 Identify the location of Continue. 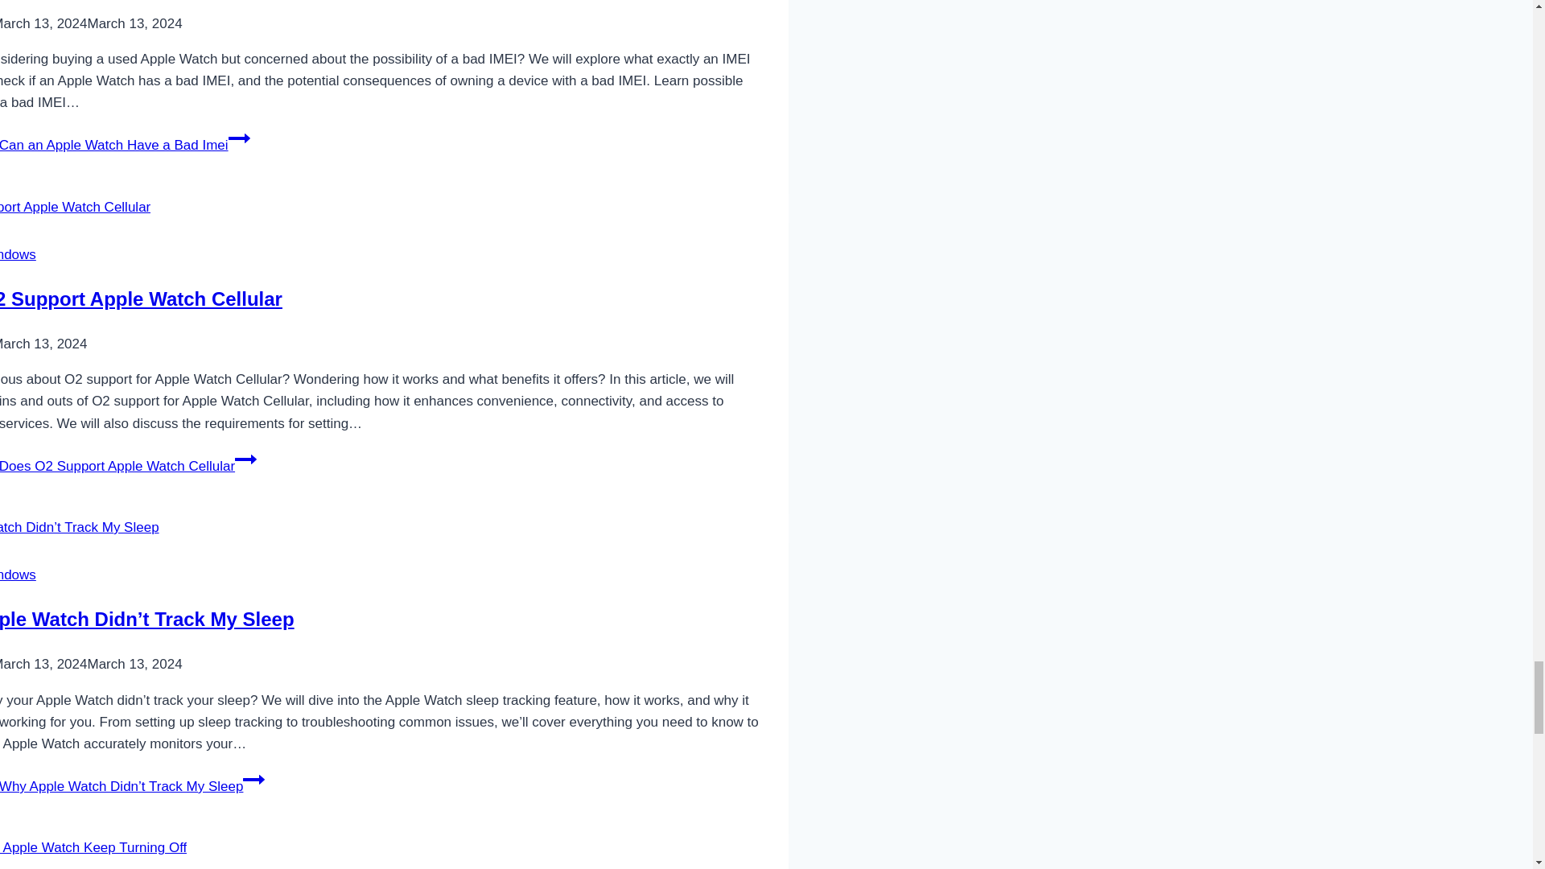
(240, 138).